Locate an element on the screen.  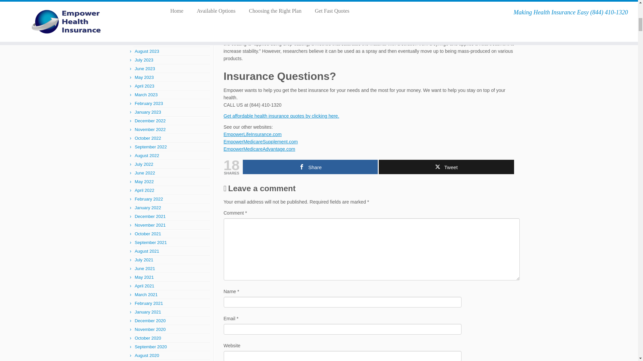
March 2023 is located at coordinates (146, 95).